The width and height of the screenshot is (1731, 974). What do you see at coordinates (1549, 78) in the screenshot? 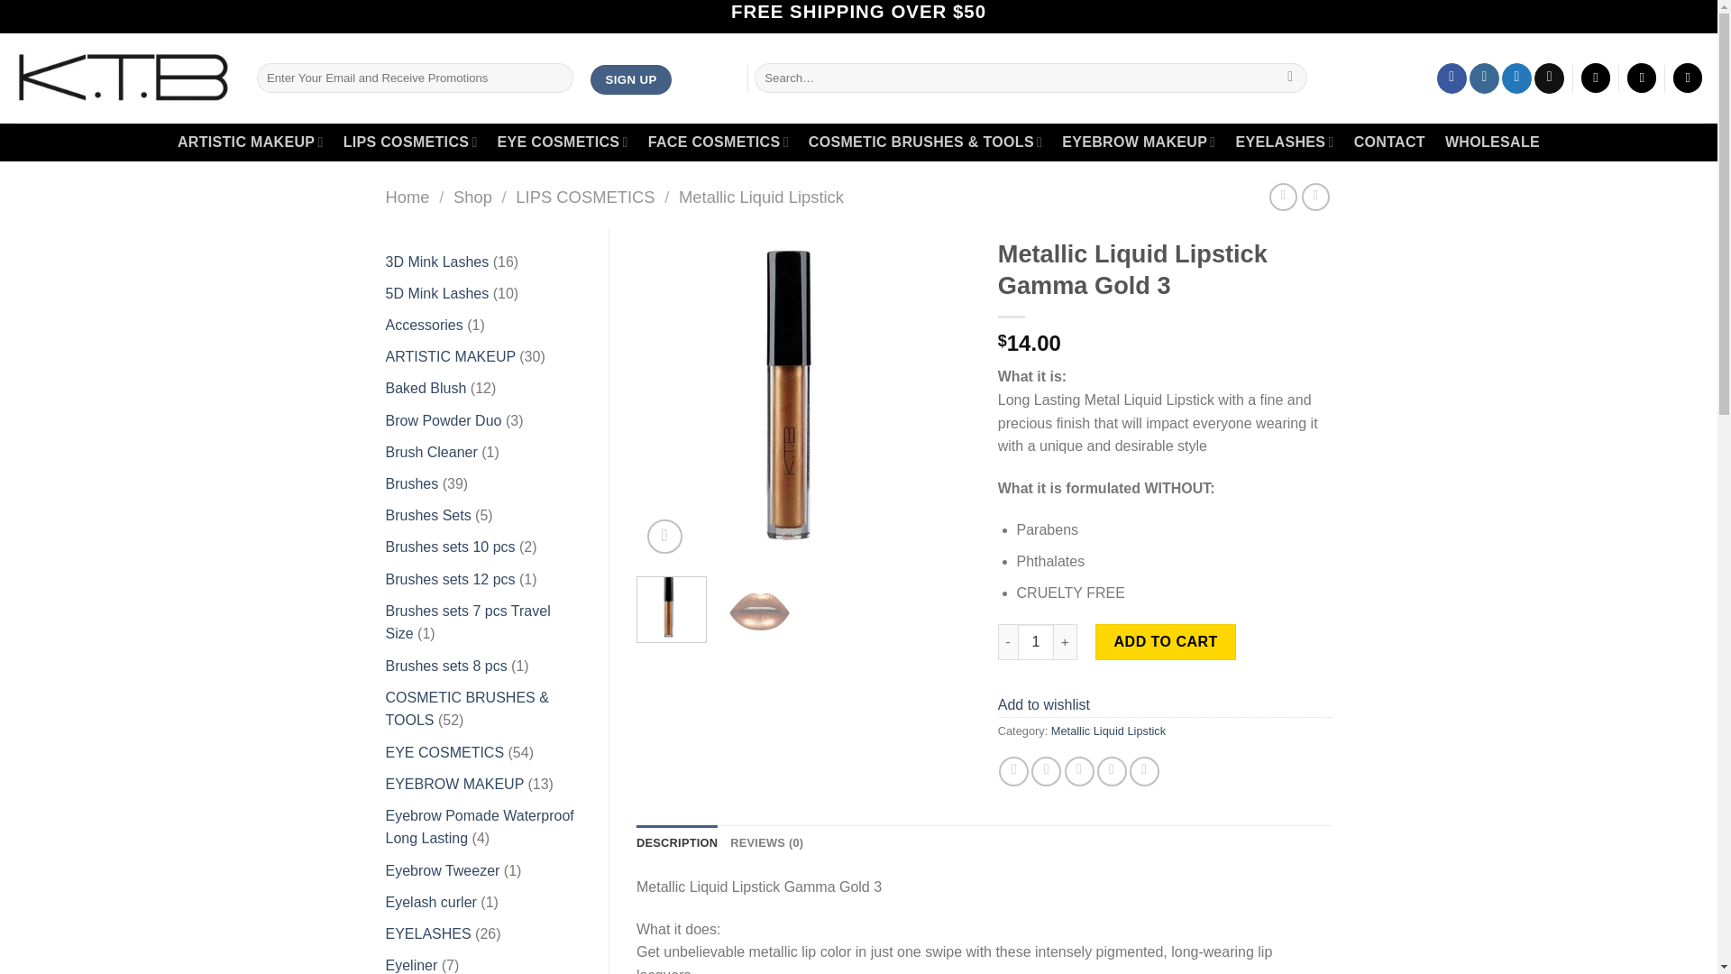
I see `Send us an email` at bounding box center [1549, 78].